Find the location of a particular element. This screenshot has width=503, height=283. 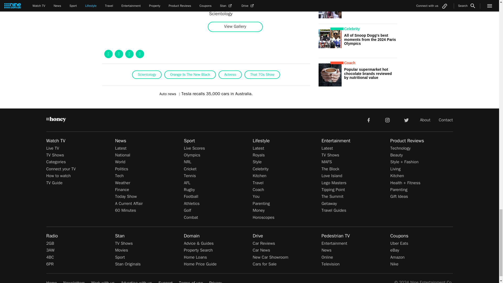

twitter is located at coordinates (406, 120).